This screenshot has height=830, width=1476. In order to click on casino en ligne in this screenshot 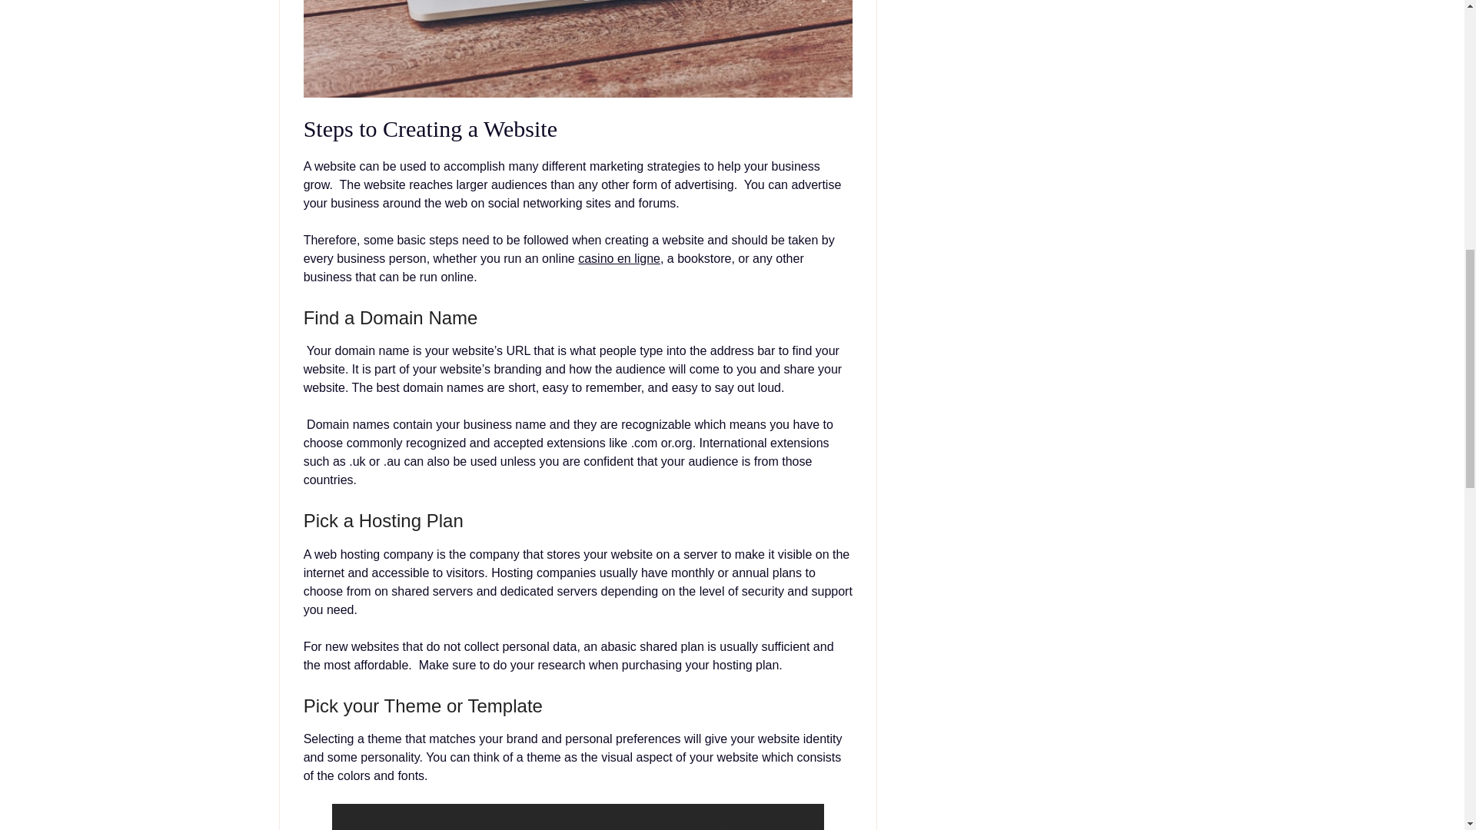, I will do `click(619, 258)`.